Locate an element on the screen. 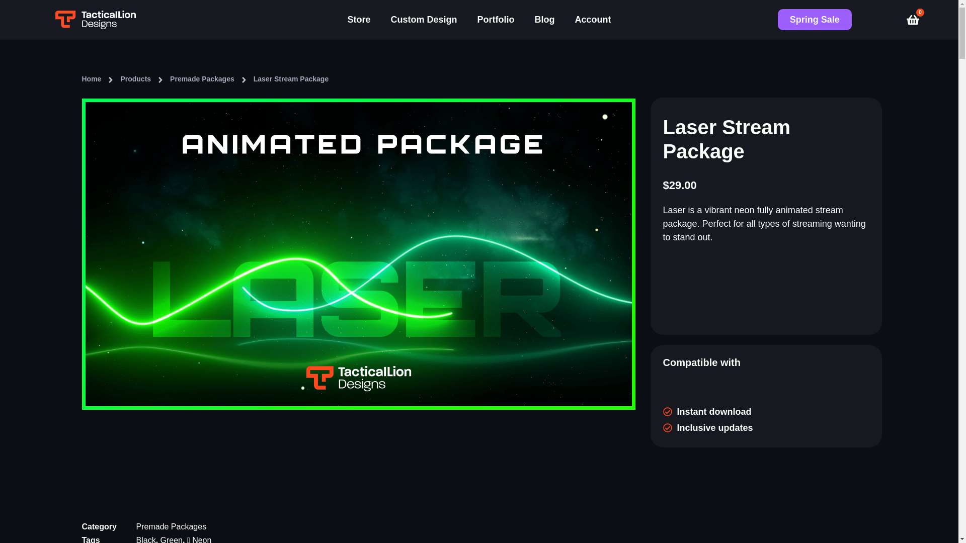  Laser Stream Package is located at coordinates (291, 78).